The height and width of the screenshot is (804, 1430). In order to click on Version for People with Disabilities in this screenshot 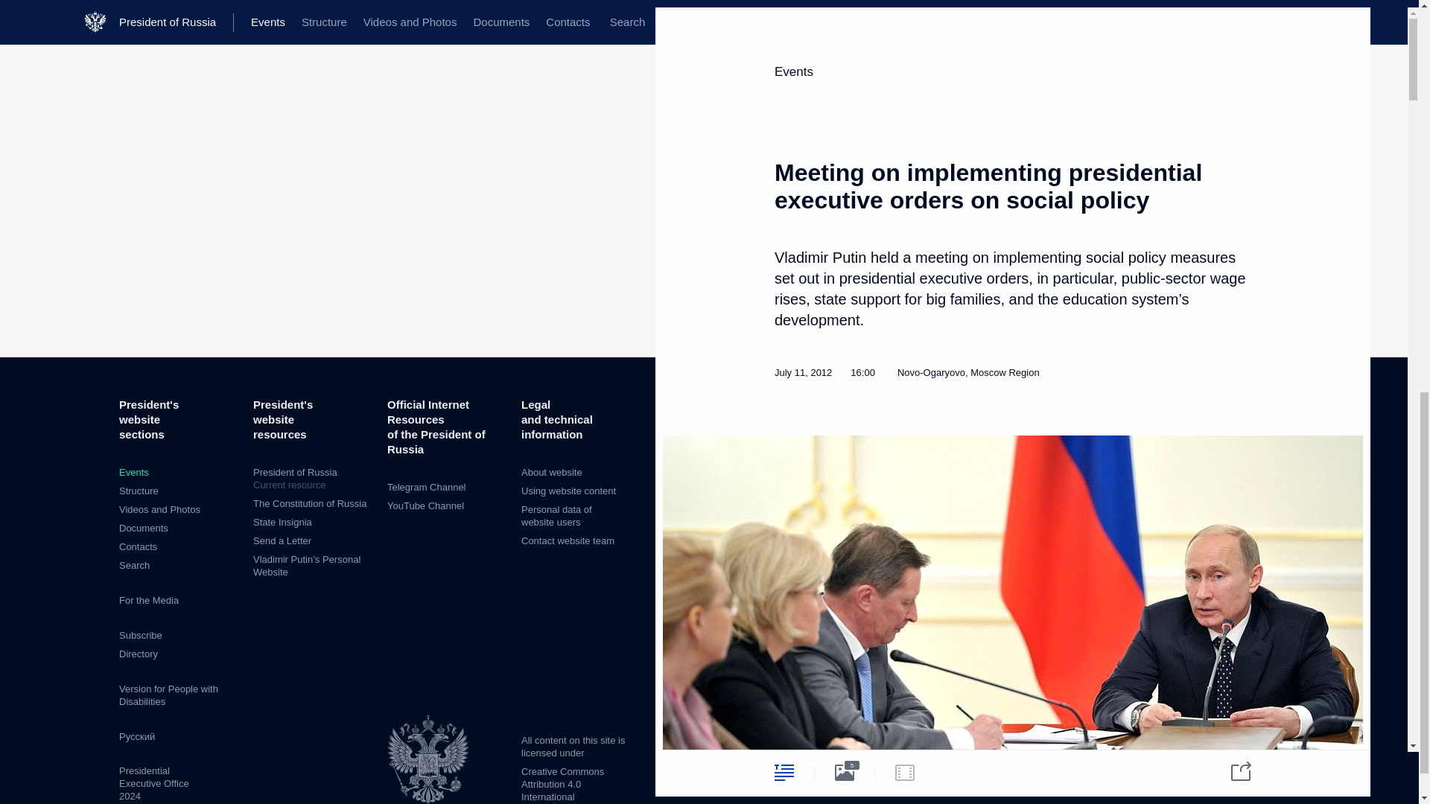, I will do `click(168, 695)`.